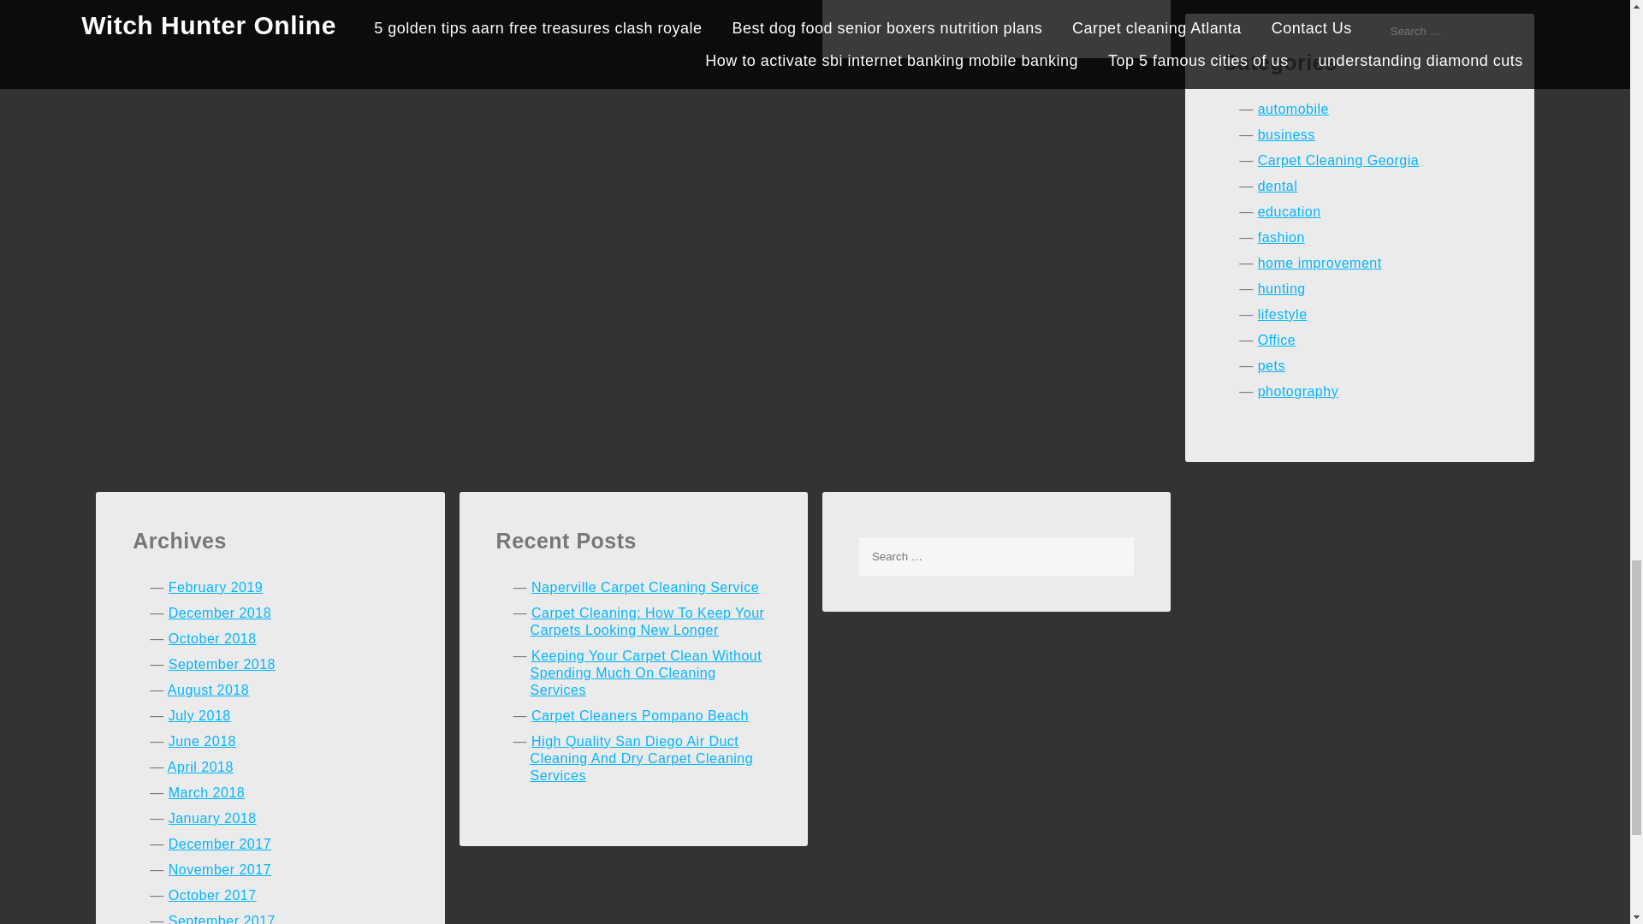 This screenshot has height=924, width=1643. Describe the element at coordinates (222, 664) in the screenshot. I see `September 2018` at that location.